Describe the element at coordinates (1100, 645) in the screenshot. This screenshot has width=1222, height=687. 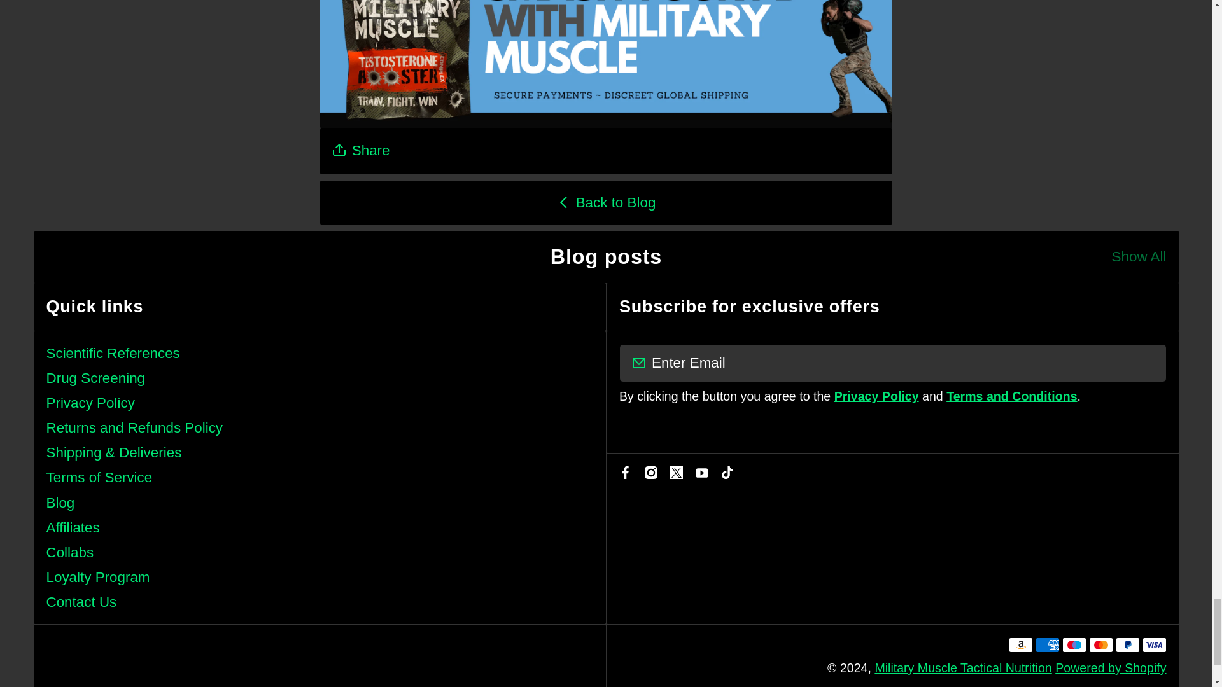
I see `Mastercard` at that location.